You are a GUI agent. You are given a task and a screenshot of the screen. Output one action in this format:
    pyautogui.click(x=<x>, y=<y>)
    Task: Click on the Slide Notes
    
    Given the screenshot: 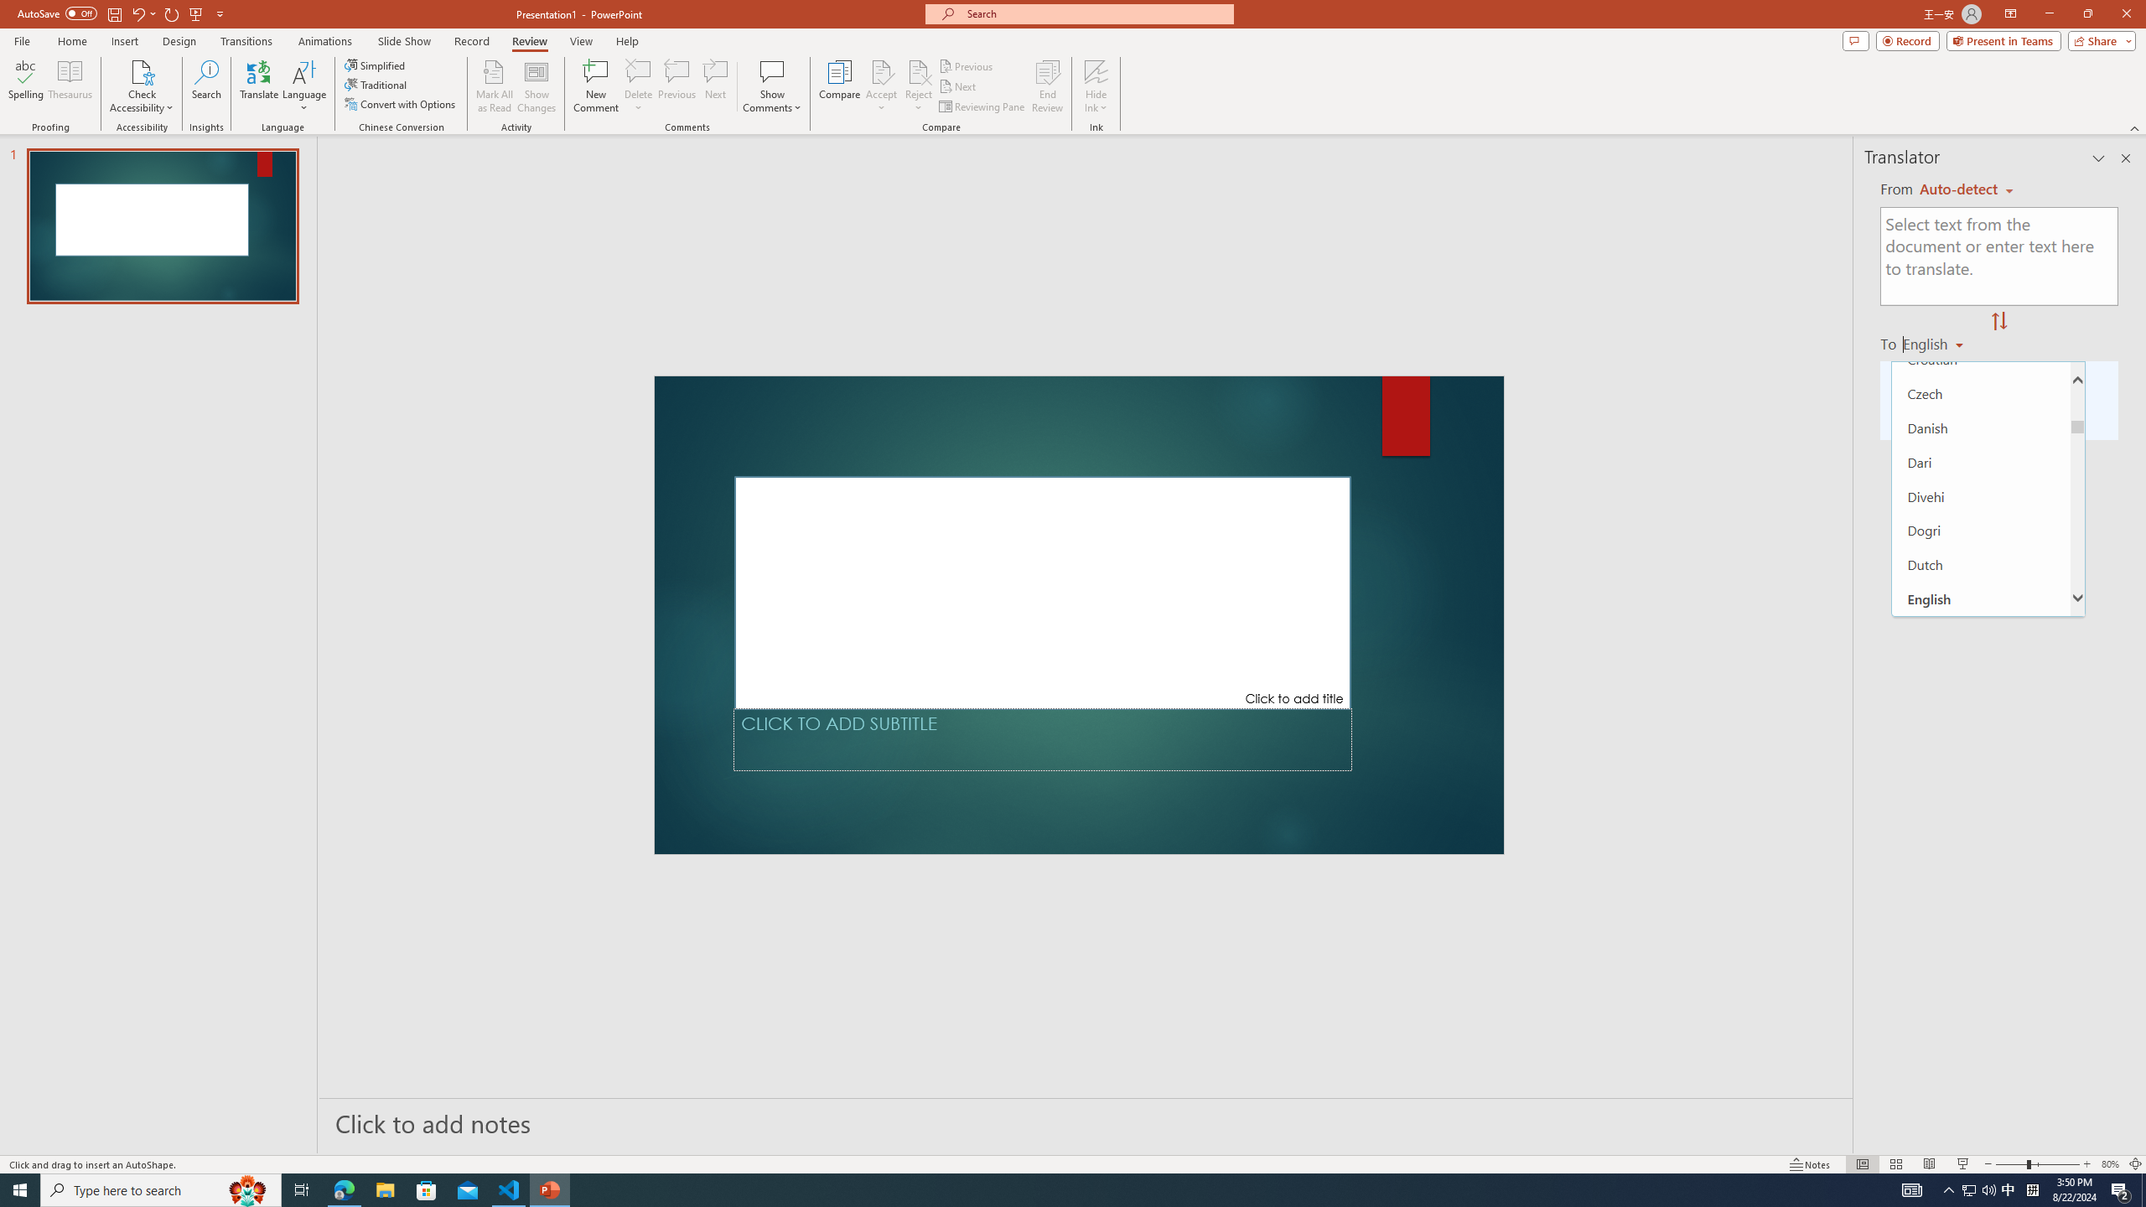 What is the action you would take?
    pyautogui.click(x=1086, y=1122)
    